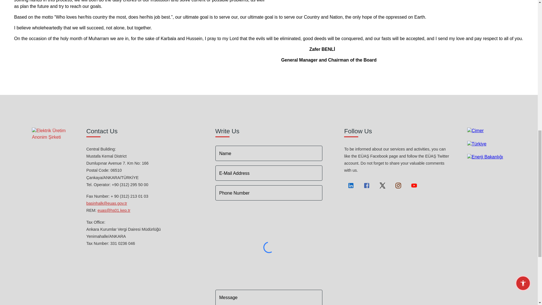 This screenshot has width=542, height=305. What do you see at coordinates (351, 185) in the screenshot?
I see `Linked In` at bounding box center [351, 185].